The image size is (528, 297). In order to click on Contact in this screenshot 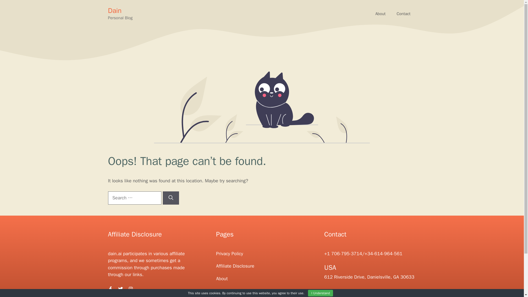, I will do `click(224, 291)`.